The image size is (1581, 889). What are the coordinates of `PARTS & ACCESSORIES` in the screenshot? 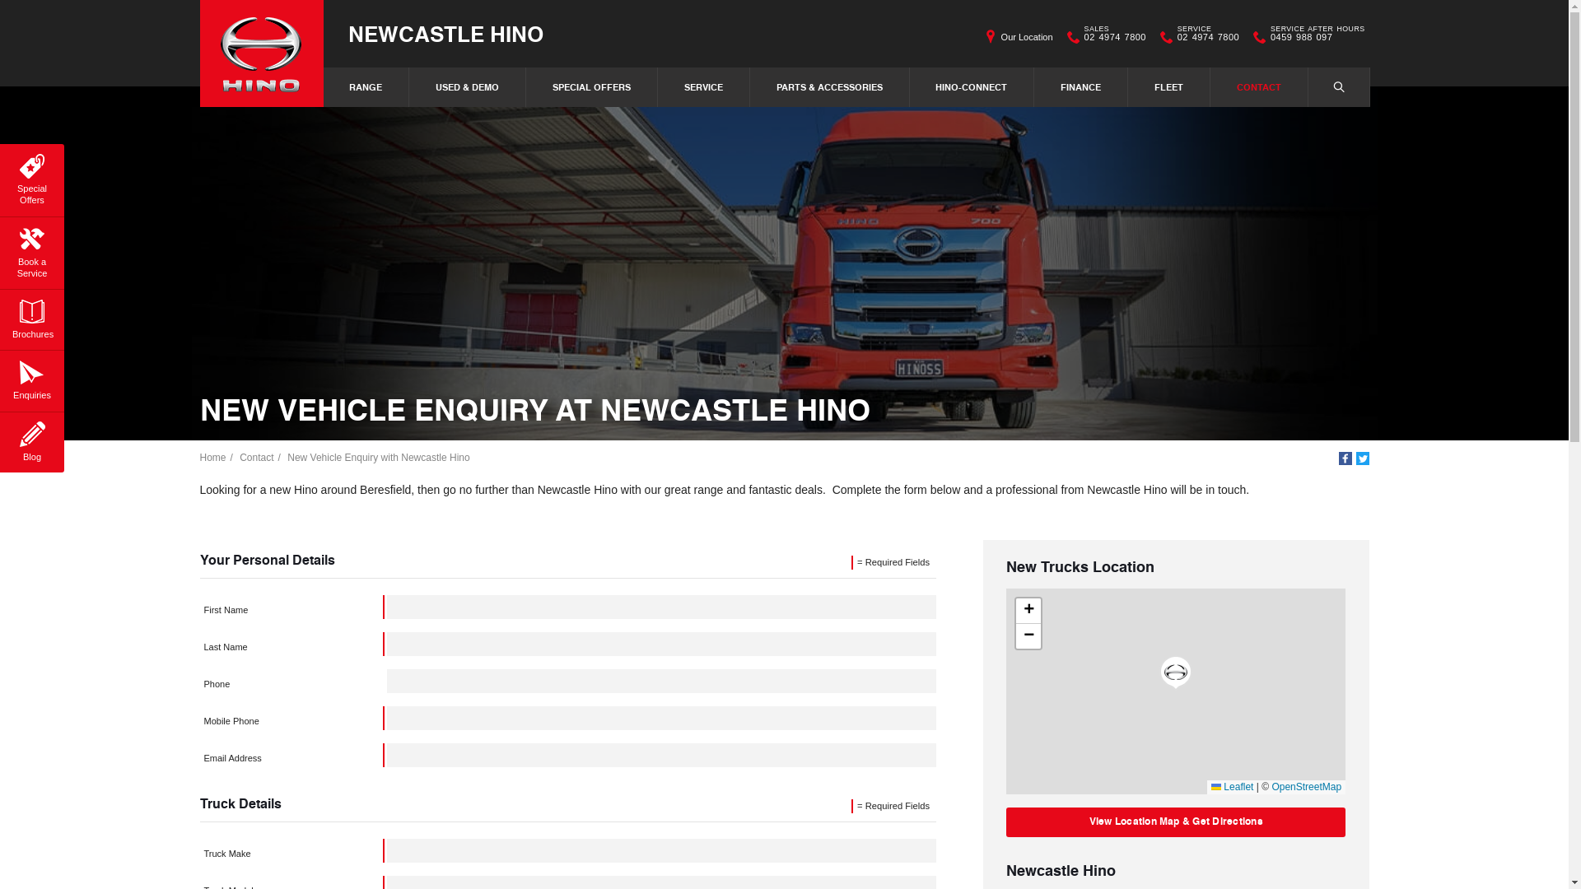 It's located at (830, 87).